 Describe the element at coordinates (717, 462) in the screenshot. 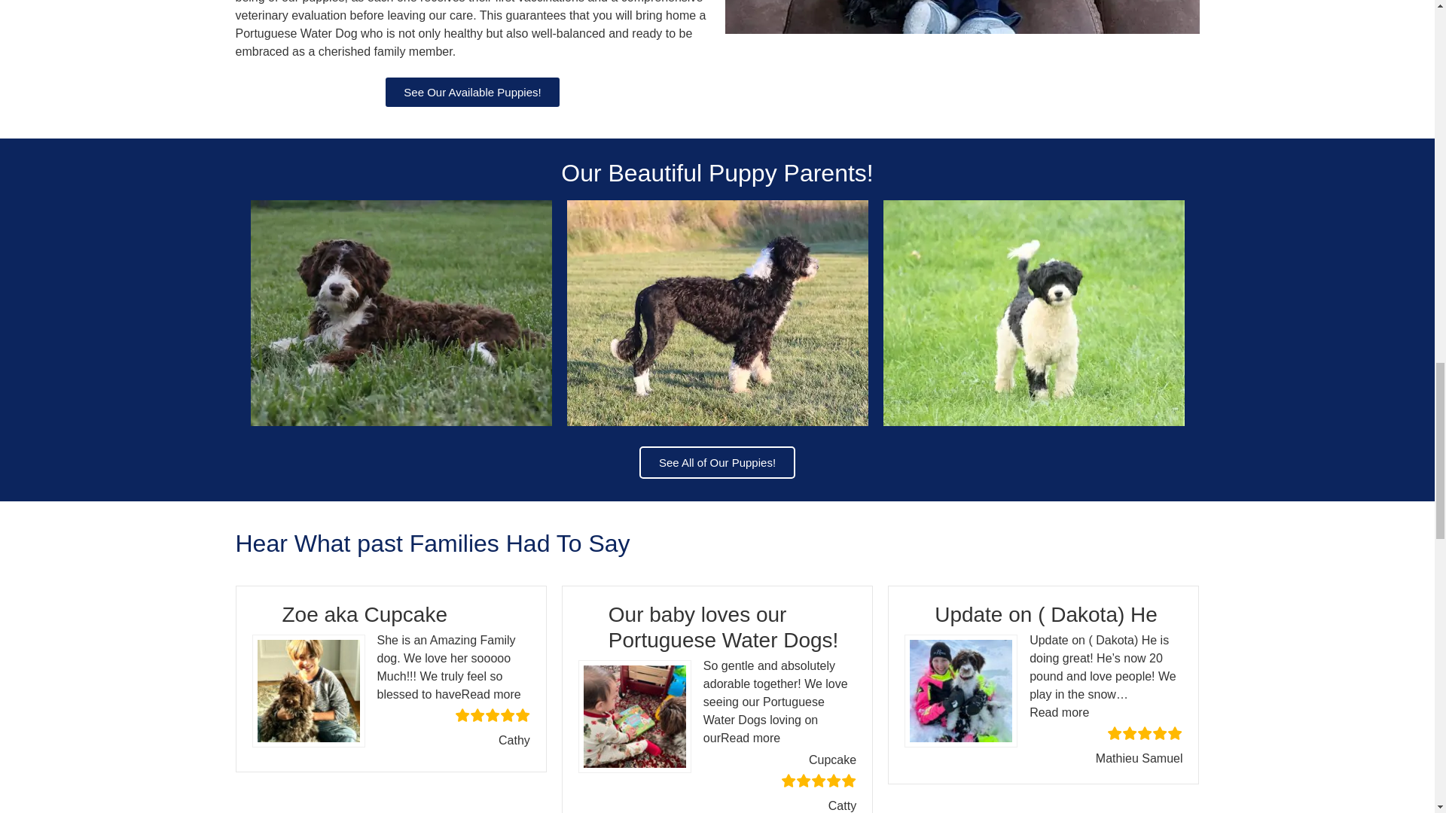

I see `See All of Our Puppies!` at that location.